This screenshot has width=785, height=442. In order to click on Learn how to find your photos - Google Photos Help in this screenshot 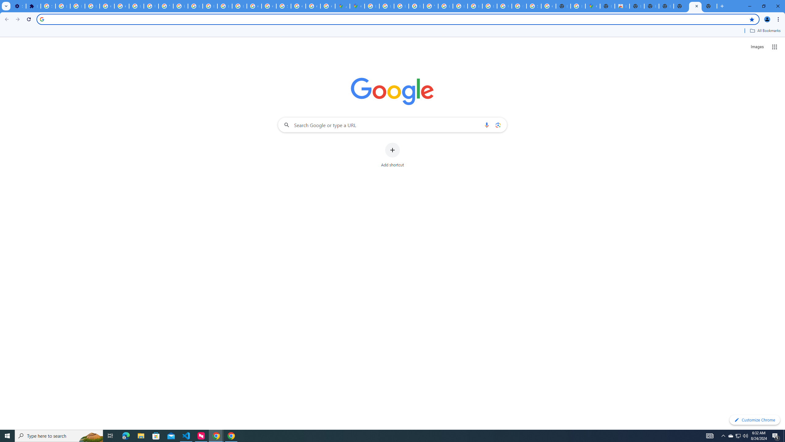, I will do `click(78, 6)`.